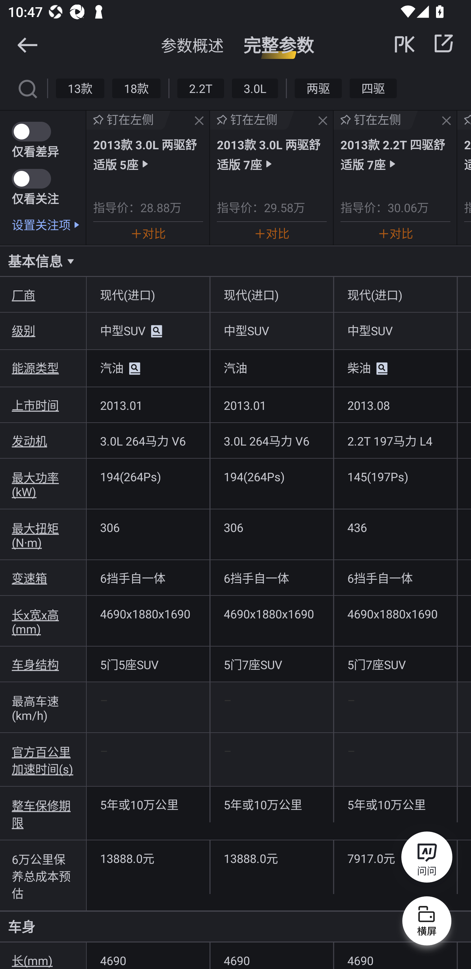 The height and width of the screenshot is (969, 471). I want to click on 4690, so click(271, 956).